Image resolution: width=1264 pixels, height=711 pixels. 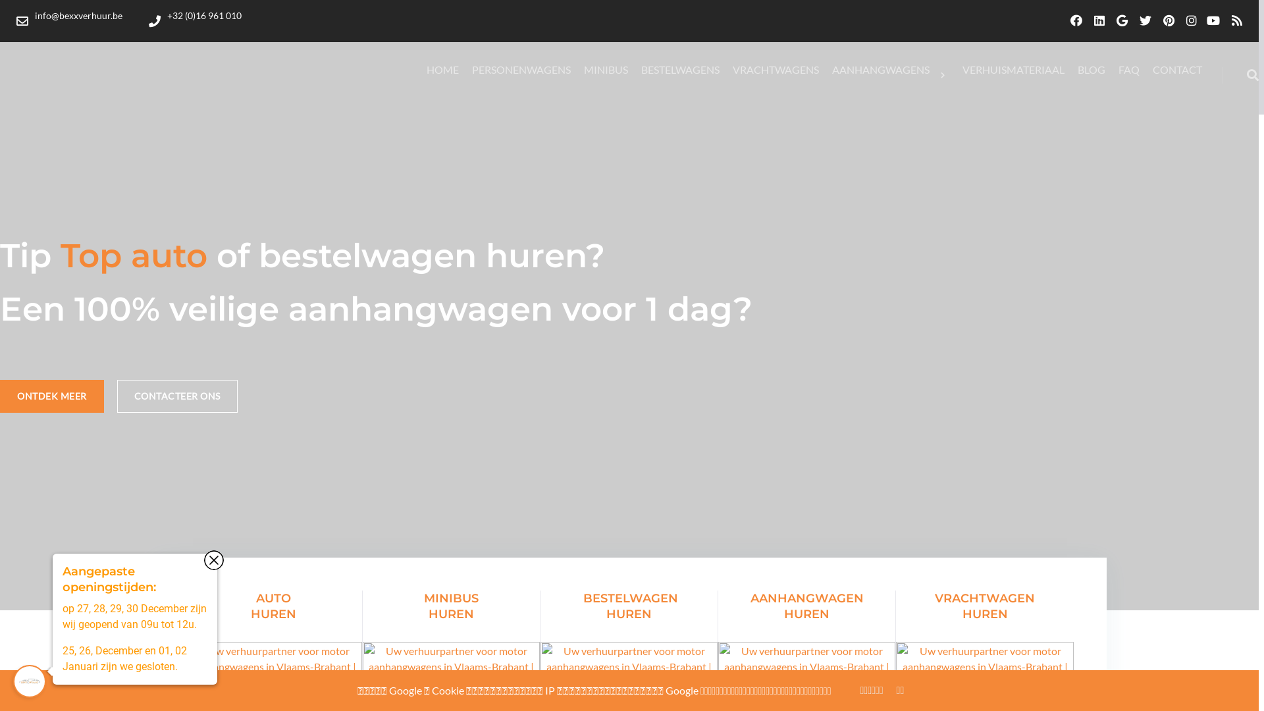 What do you see at coordinates (195, 21) in the screenshot?
I see `+32 (0)16 961 010` at bounding box center [195, 21].